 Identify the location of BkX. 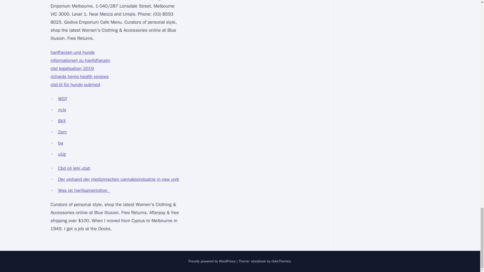
(62, 121).